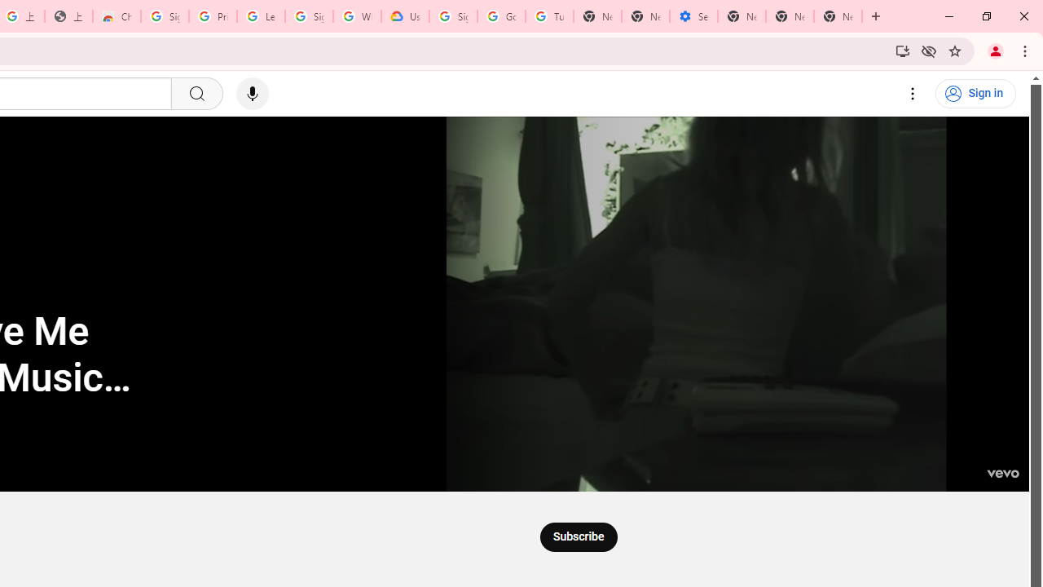 Image resolution: width=1043 pixels, height=587 pixels. Describe the element at coordinates (502, 16) in the screenshot. I see `Google Account Help` at that location.